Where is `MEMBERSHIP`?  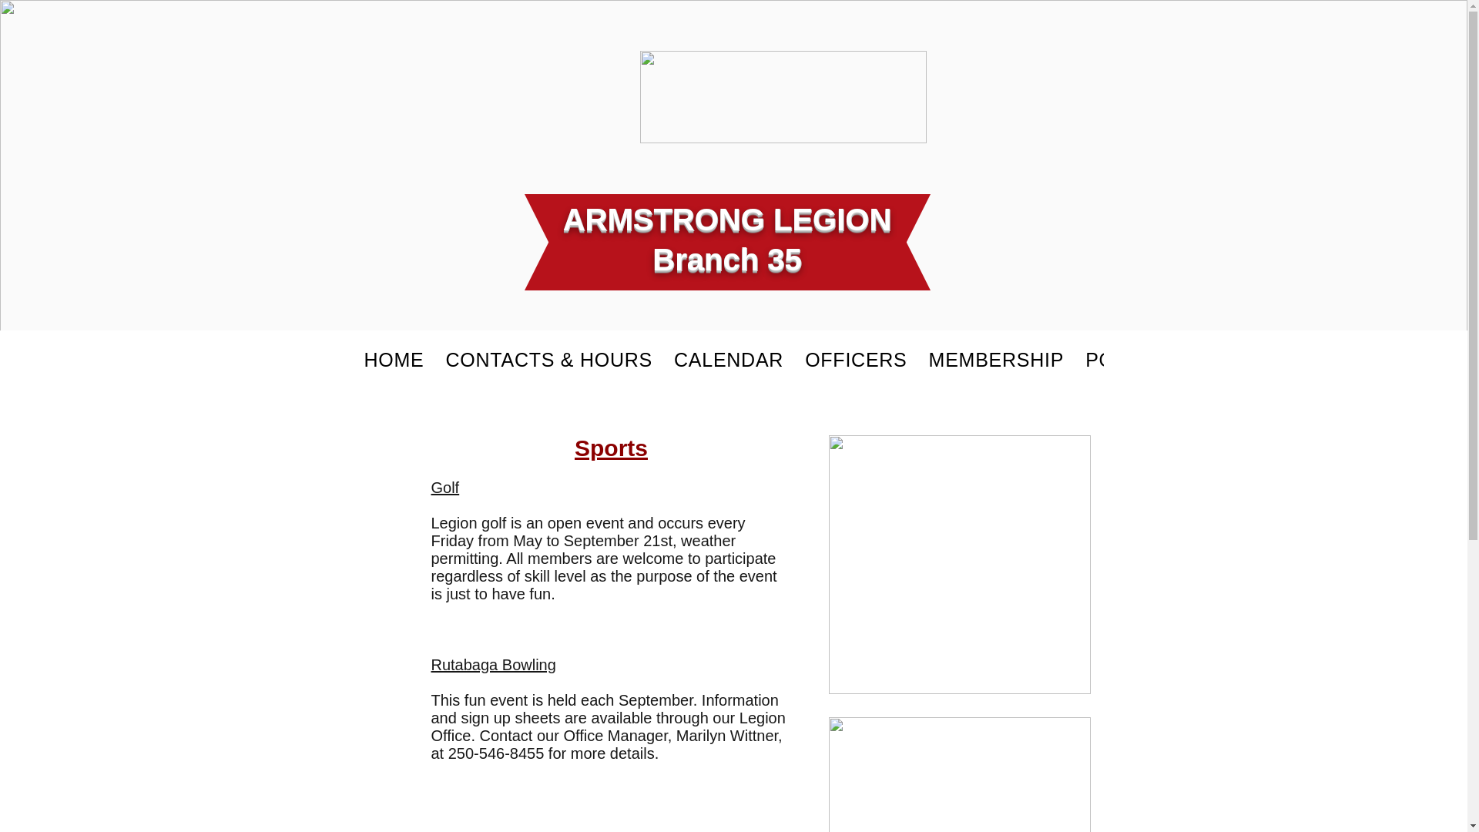 MEMBERSHIP is located at coordinates (997, 359).